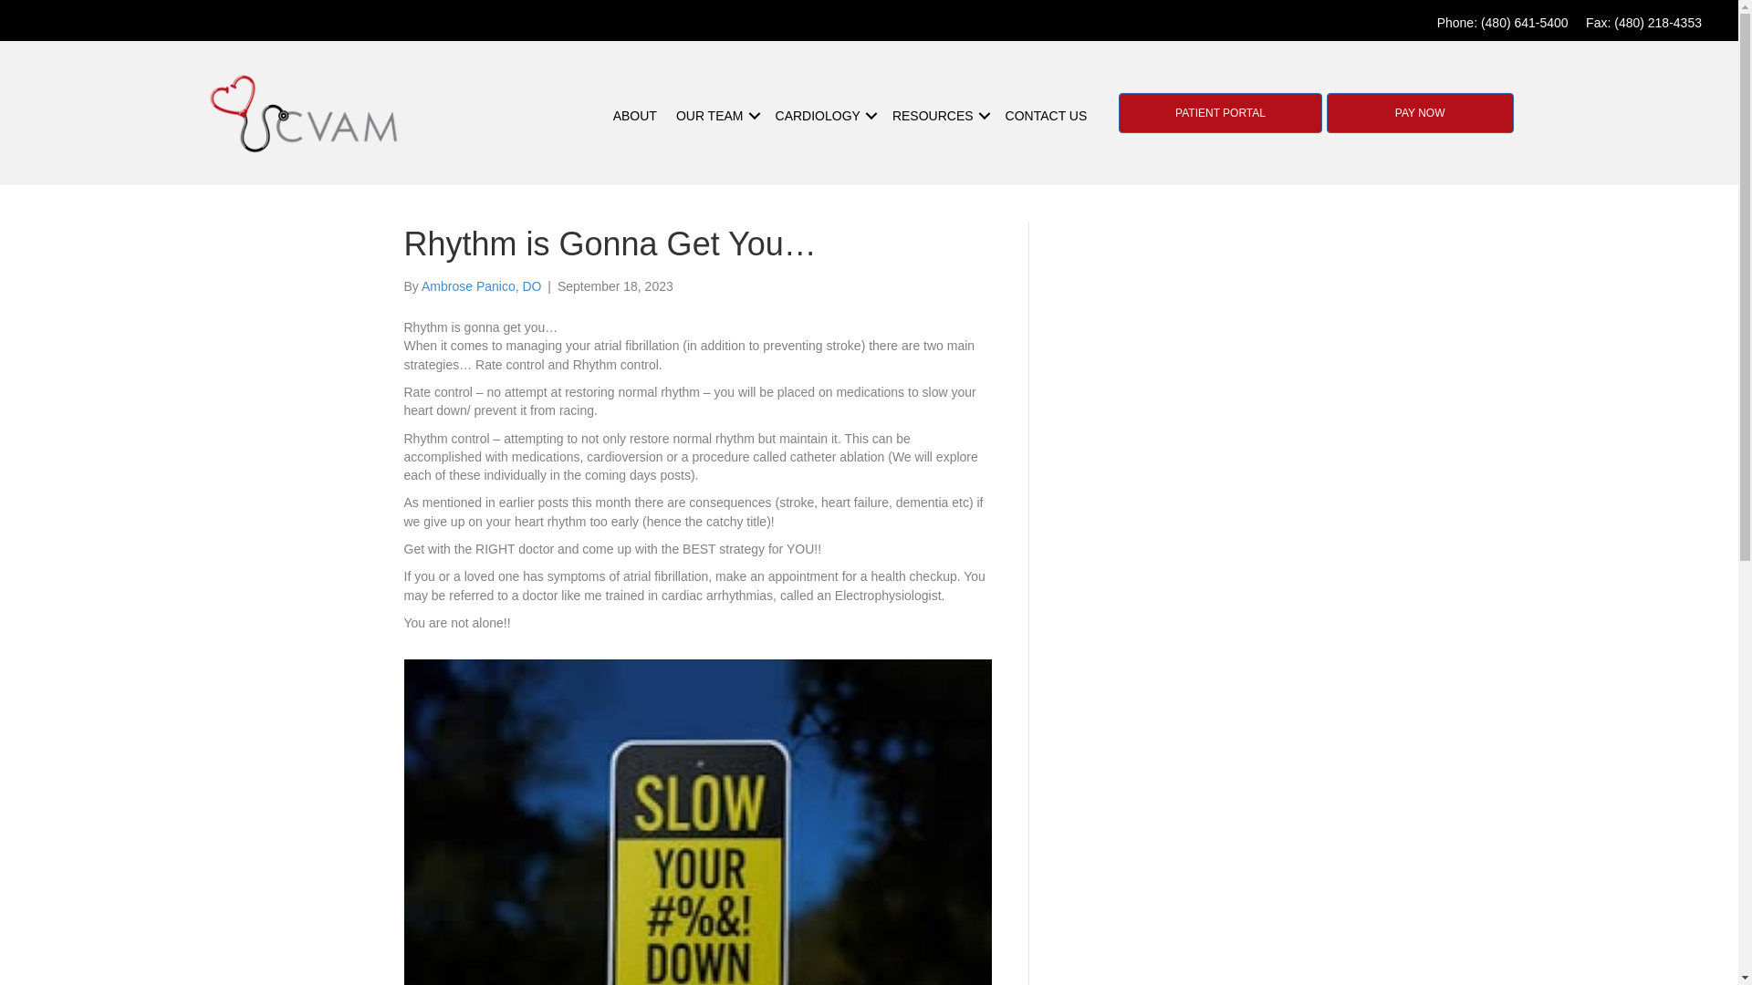 This screenshot has width=1752, height=985. I want to click on PAY NOW, so click(1420, 112).